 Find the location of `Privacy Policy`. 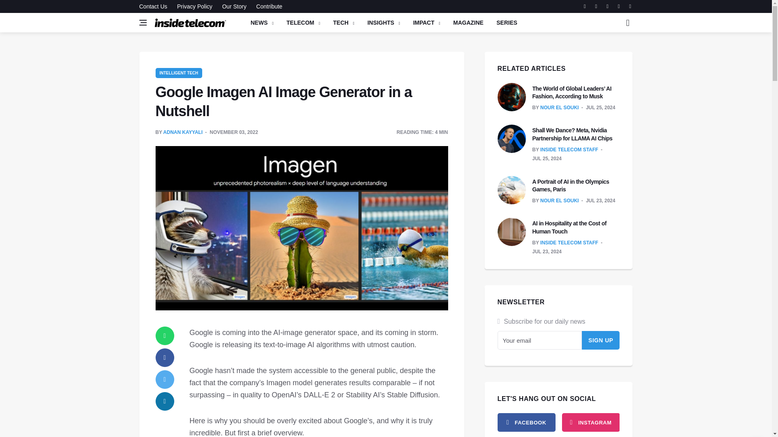

Privacy Policy is located at coordinates (194, 6).